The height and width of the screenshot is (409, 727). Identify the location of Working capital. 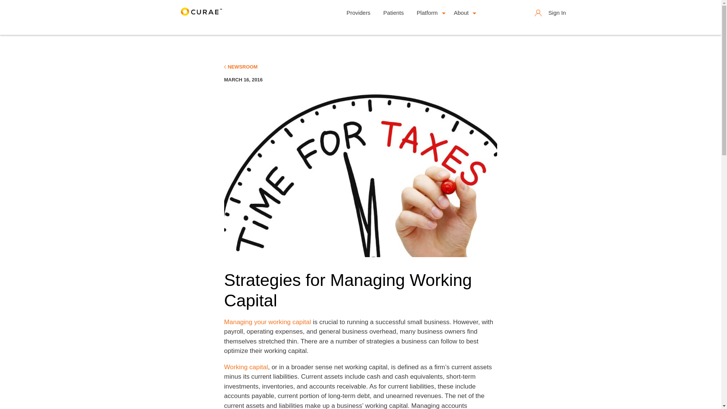
(246, 367).